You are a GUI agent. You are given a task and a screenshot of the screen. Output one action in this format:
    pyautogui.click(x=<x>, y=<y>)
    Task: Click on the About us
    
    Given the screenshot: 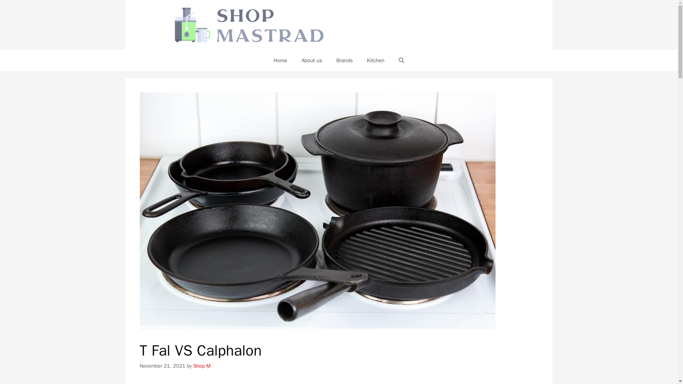 What is the action you would take?
    pyautogui.click(x=312, y=60)
    